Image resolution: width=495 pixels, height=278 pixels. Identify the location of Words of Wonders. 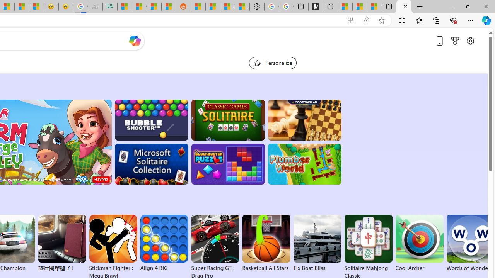
(470, 243).